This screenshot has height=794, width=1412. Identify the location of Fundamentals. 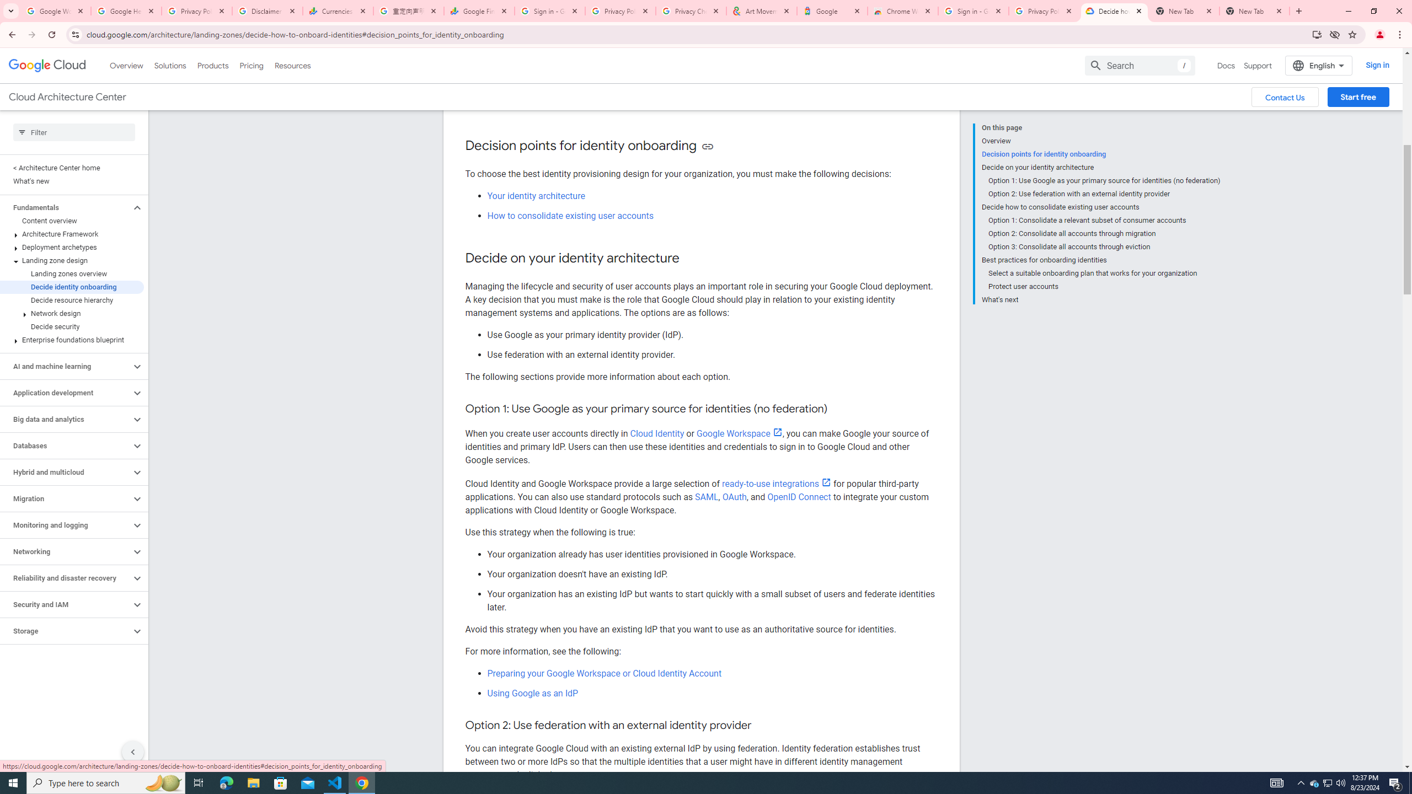
(66, 207).